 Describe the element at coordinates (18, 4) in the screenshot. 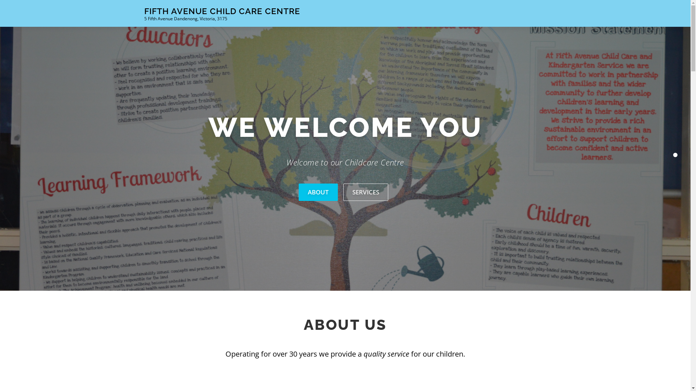

I see `Skip to content` at that location.